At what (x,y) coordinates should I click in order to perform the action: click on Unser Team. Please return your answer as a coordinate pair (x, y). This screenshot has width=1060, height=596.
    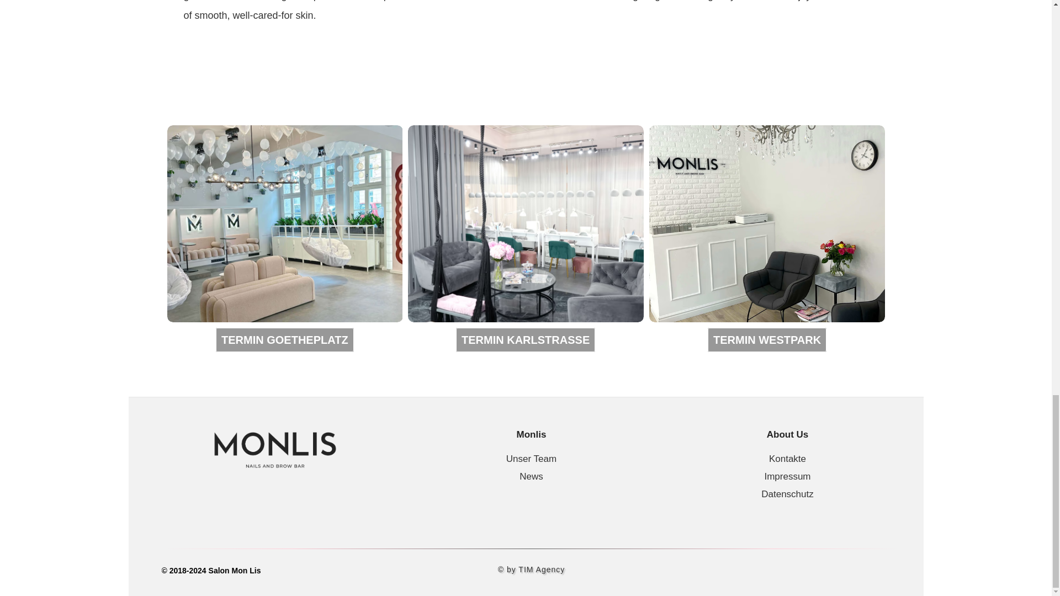
    Looking at the image, I should click on (531, 459).